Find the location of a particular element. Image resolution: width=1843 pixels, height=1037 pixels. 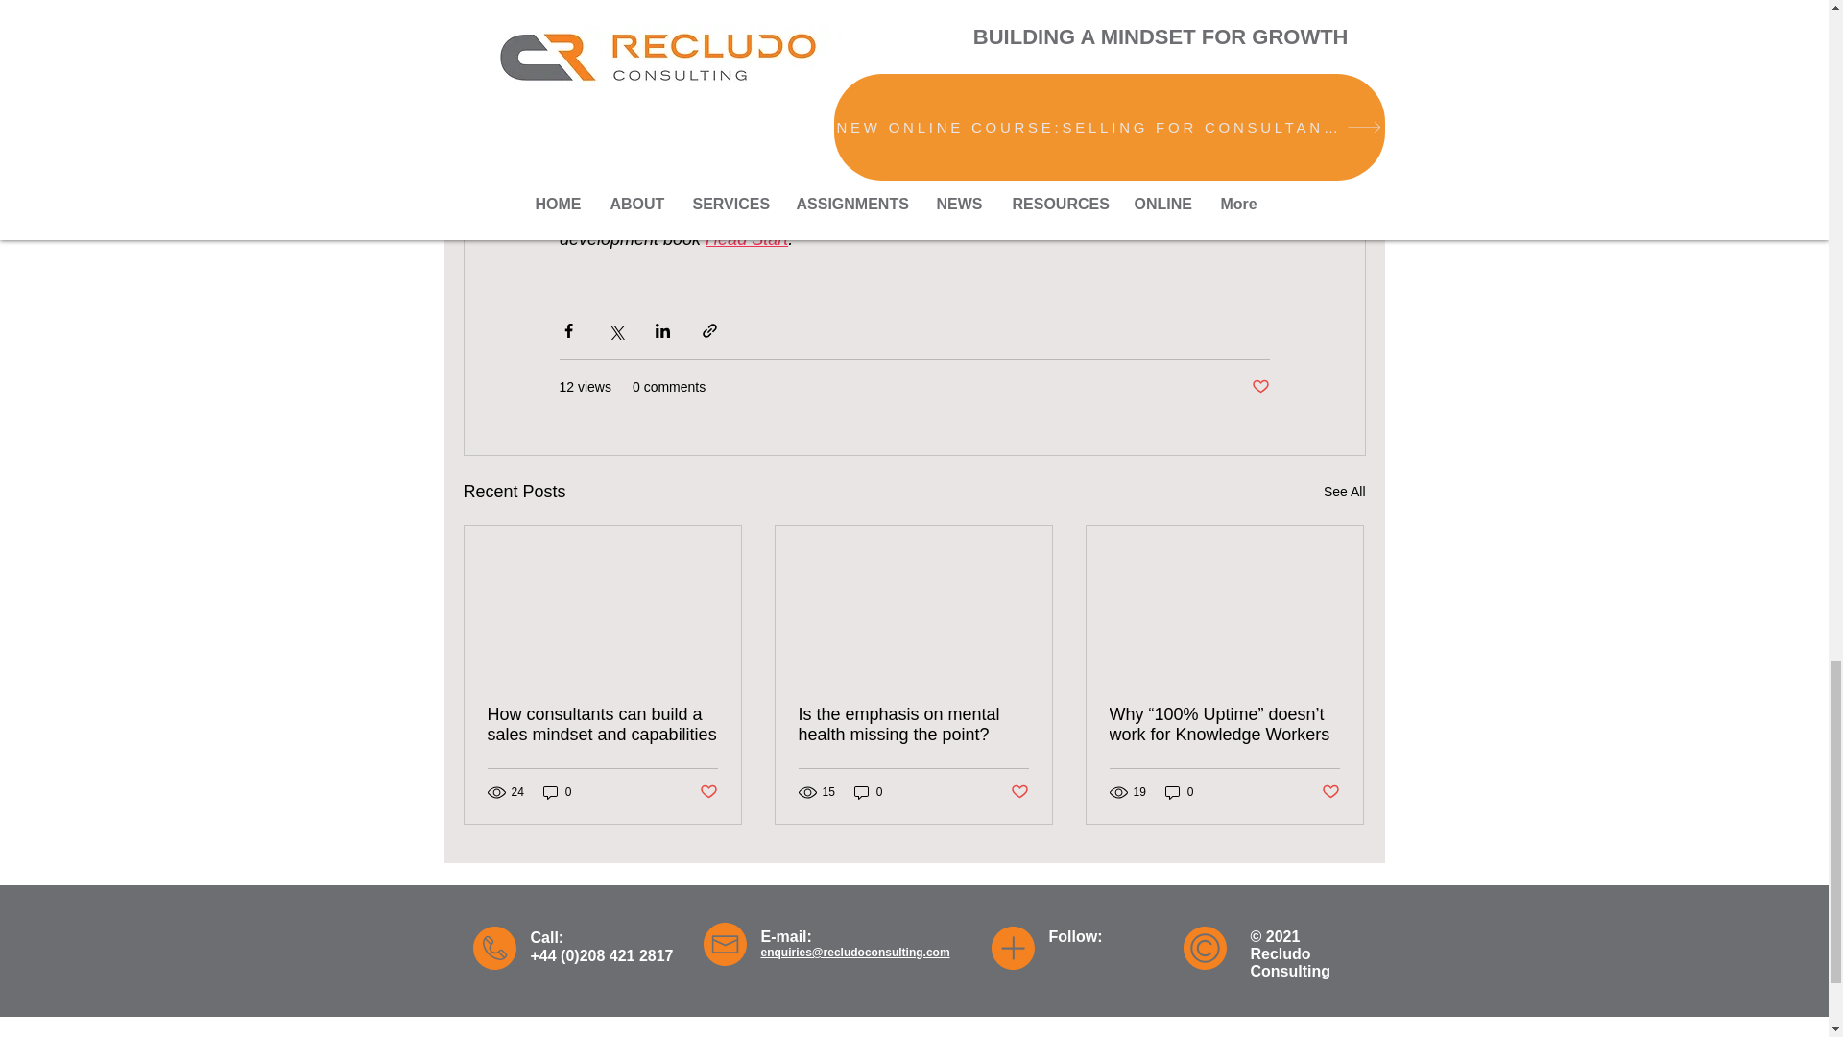

Post not marked as liked is located at coordinates (1330, 791).